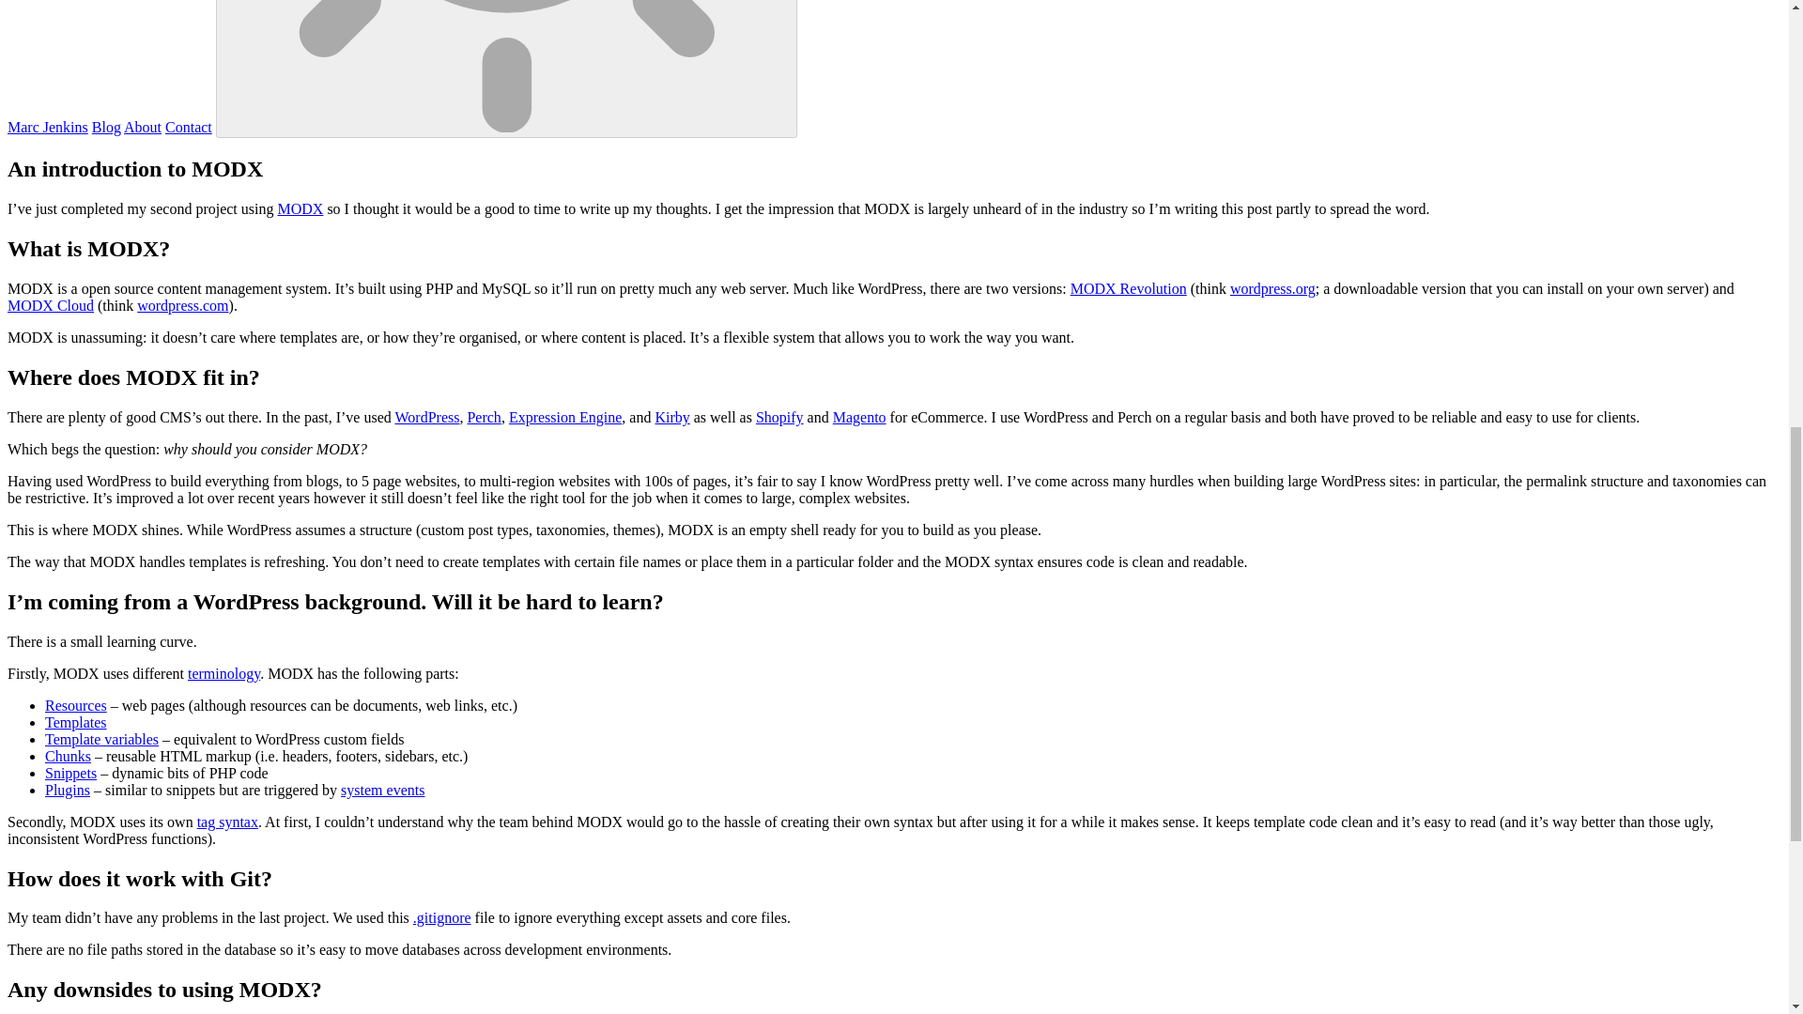  What do you see at coordinates (143, 127) in the screenshot?
I see `About` at bounding box center [143, 127].